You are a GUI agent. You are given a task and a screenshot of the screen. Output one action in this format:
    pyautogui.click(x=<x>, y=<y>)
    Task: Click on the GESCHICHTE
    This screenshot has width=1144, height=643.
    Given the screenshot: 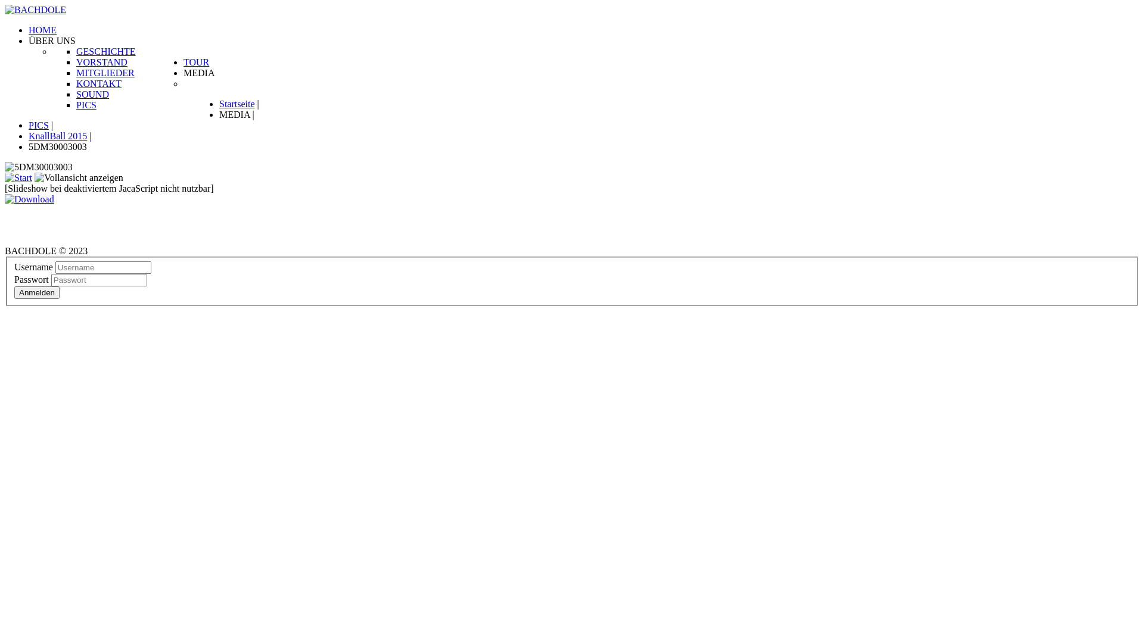 What is the action you would take?
    pyautogui.click(x=106, y=51)
    